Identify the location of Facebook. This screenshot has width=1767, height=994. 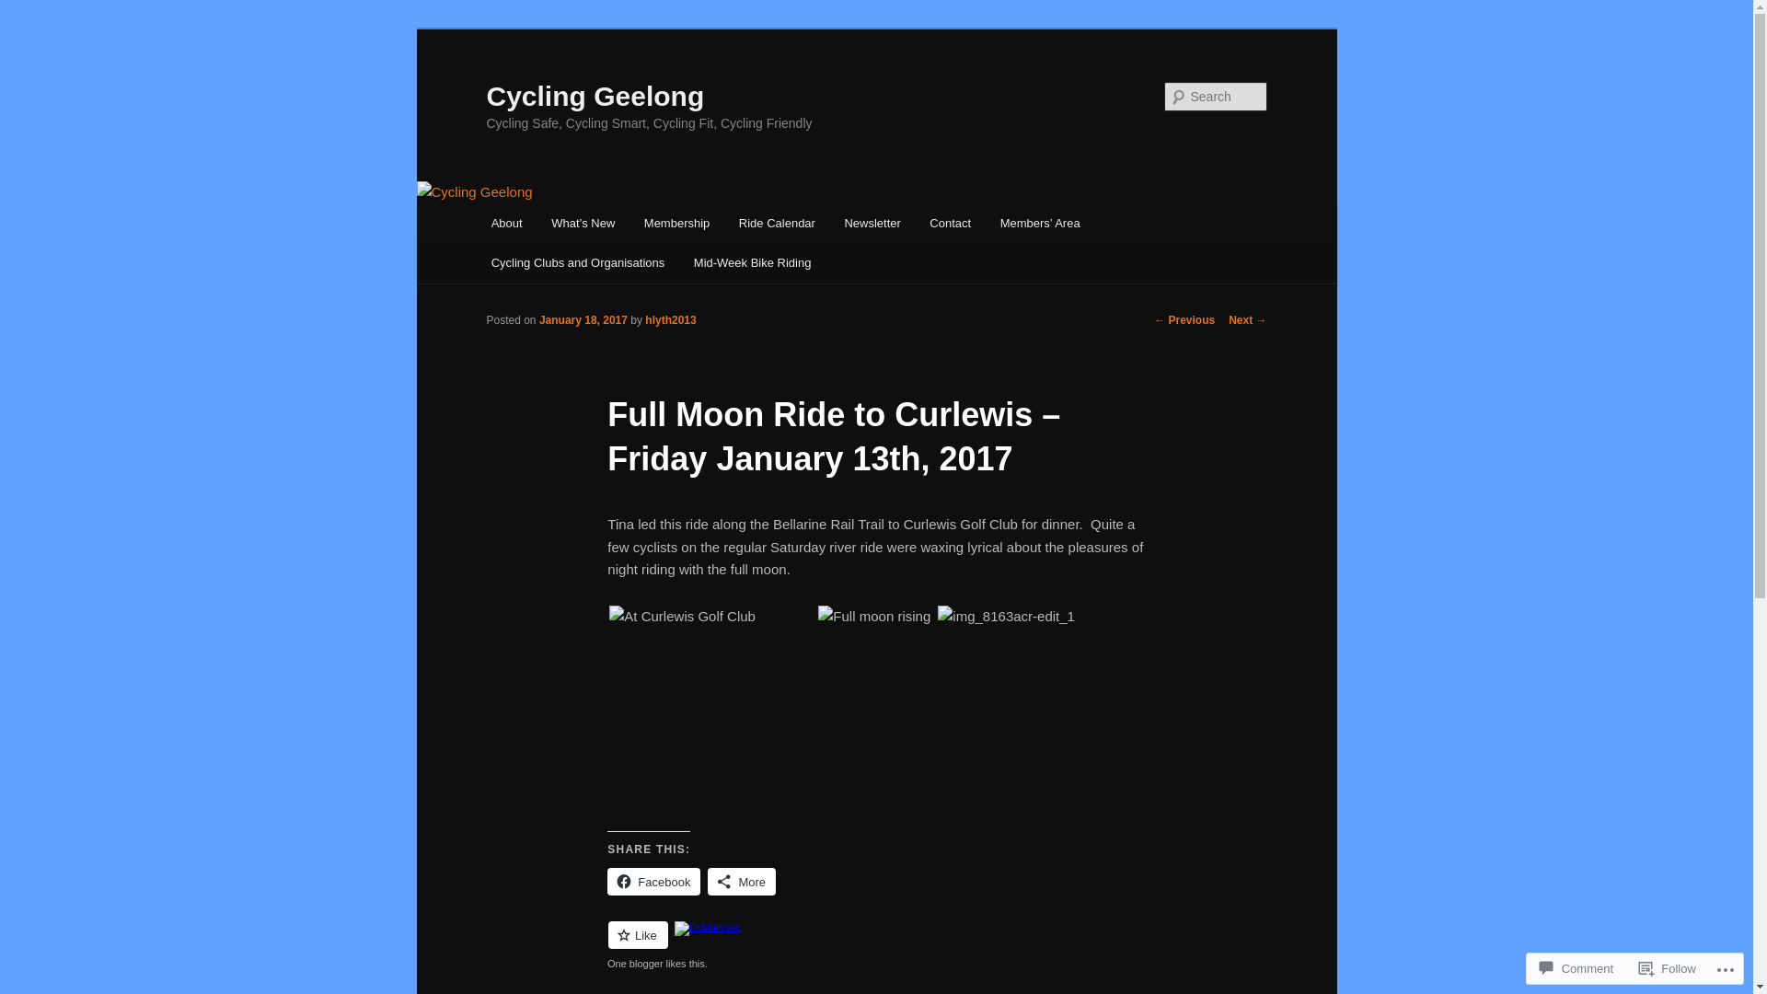
(653, 882).